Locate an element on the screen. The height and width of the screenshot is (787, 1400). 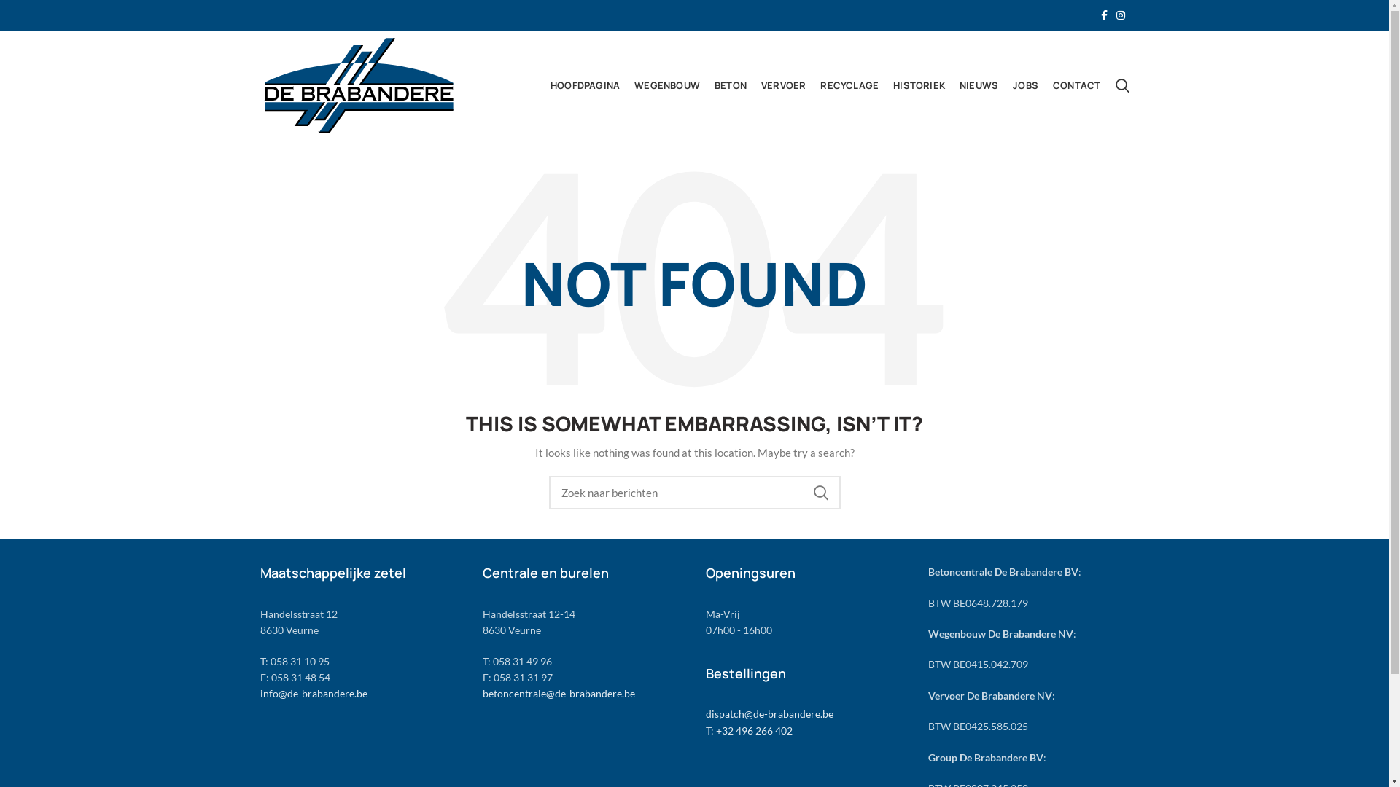
Facebook is located at coordinates (1104, 15).